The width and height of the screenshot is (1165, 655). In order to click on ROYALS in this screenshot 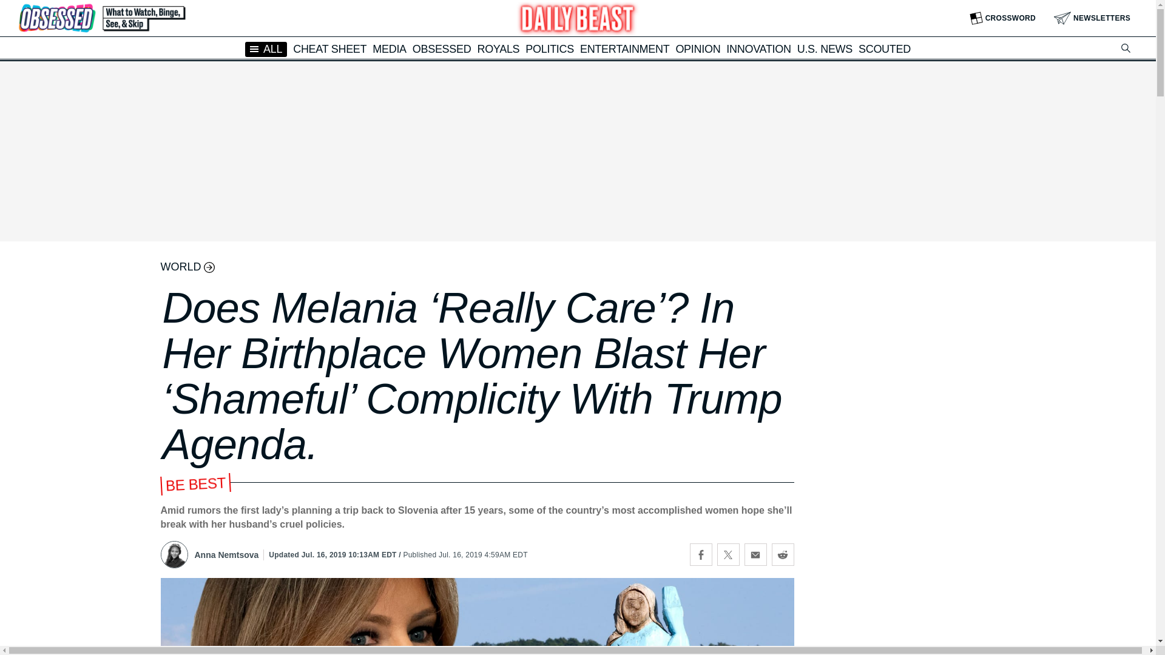, I will do `click(498, 49)`.